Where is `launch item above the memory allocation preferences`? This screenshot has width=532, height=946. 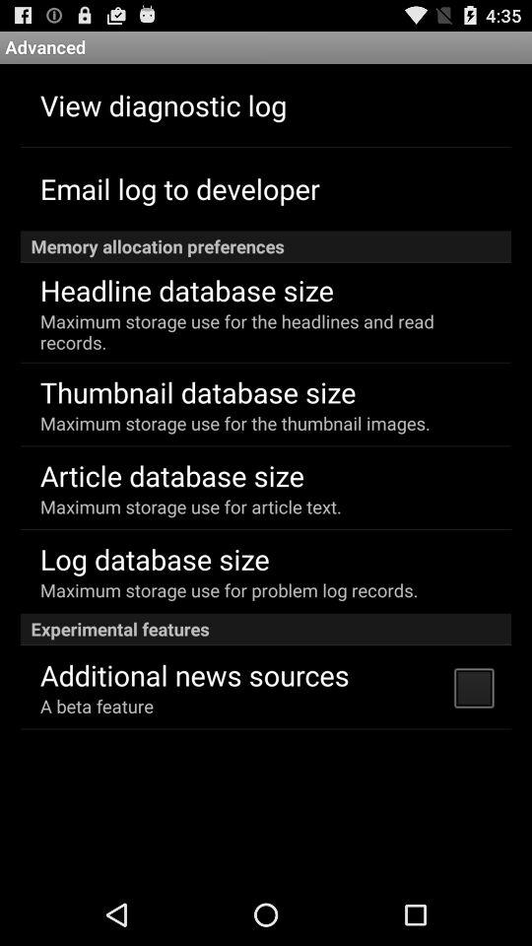 launch item above the memory allocation preferences is located at coordinates (179, 187).